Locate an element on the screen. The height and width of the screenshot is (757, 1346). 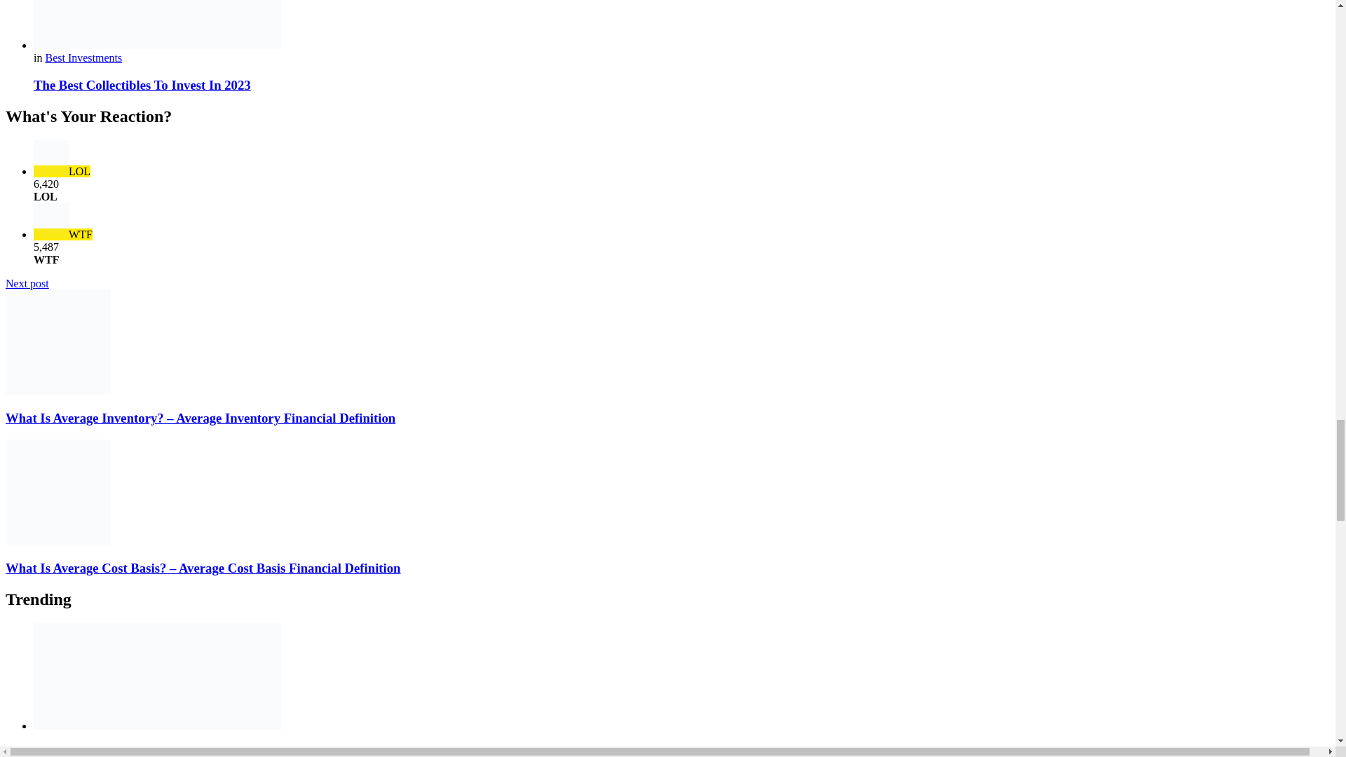
The Best Collectibles To Invest In 2023 is located at coordinates (142, 85).